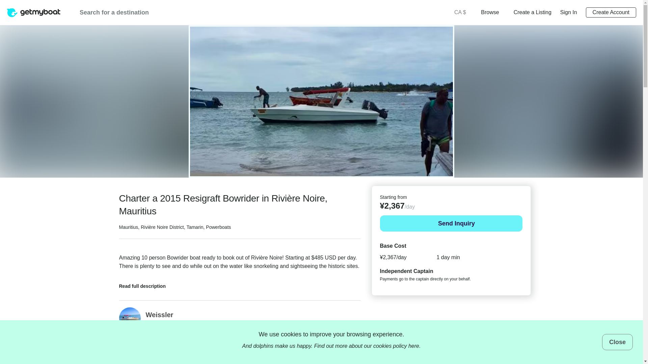  Describe the element at coordinates (492, 12) in the screenshot. I see `Browse` at that location.